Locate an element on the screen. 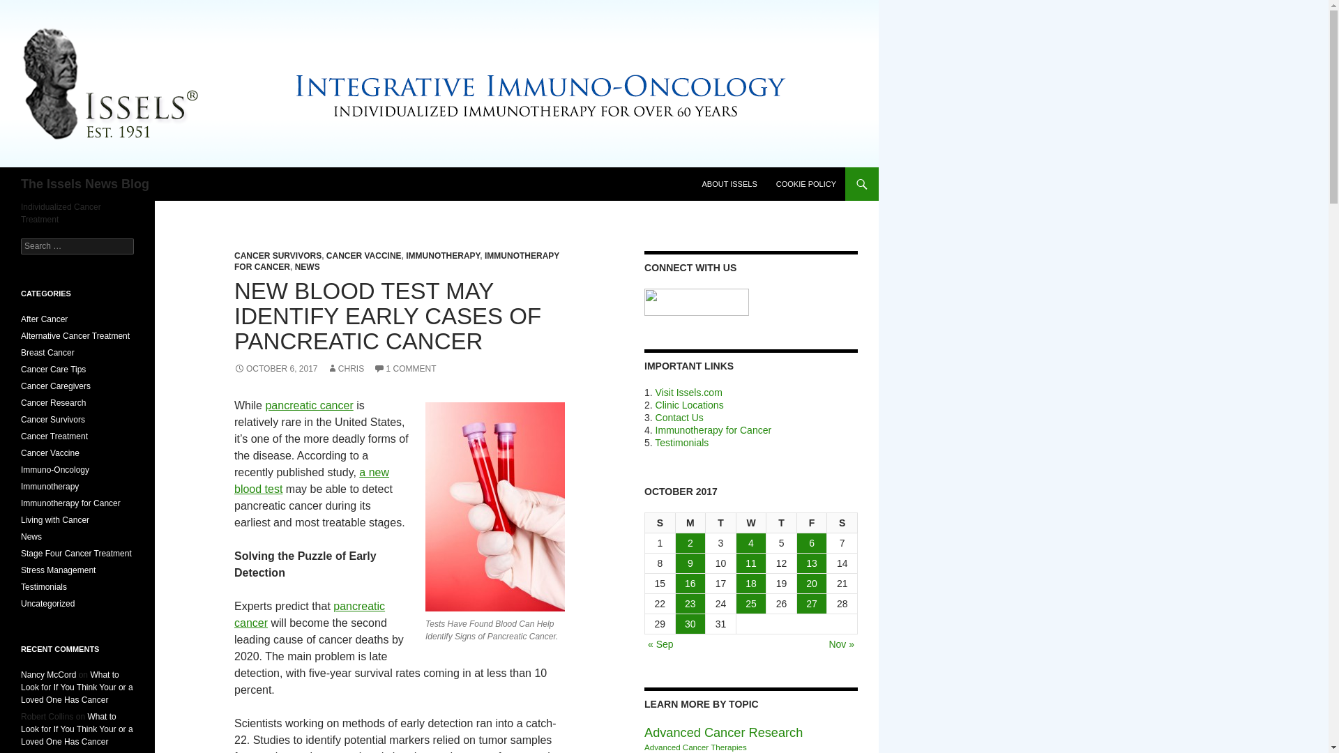 This screenshot has height=753, width=1339. 2 is located at coordinates (690, 542).